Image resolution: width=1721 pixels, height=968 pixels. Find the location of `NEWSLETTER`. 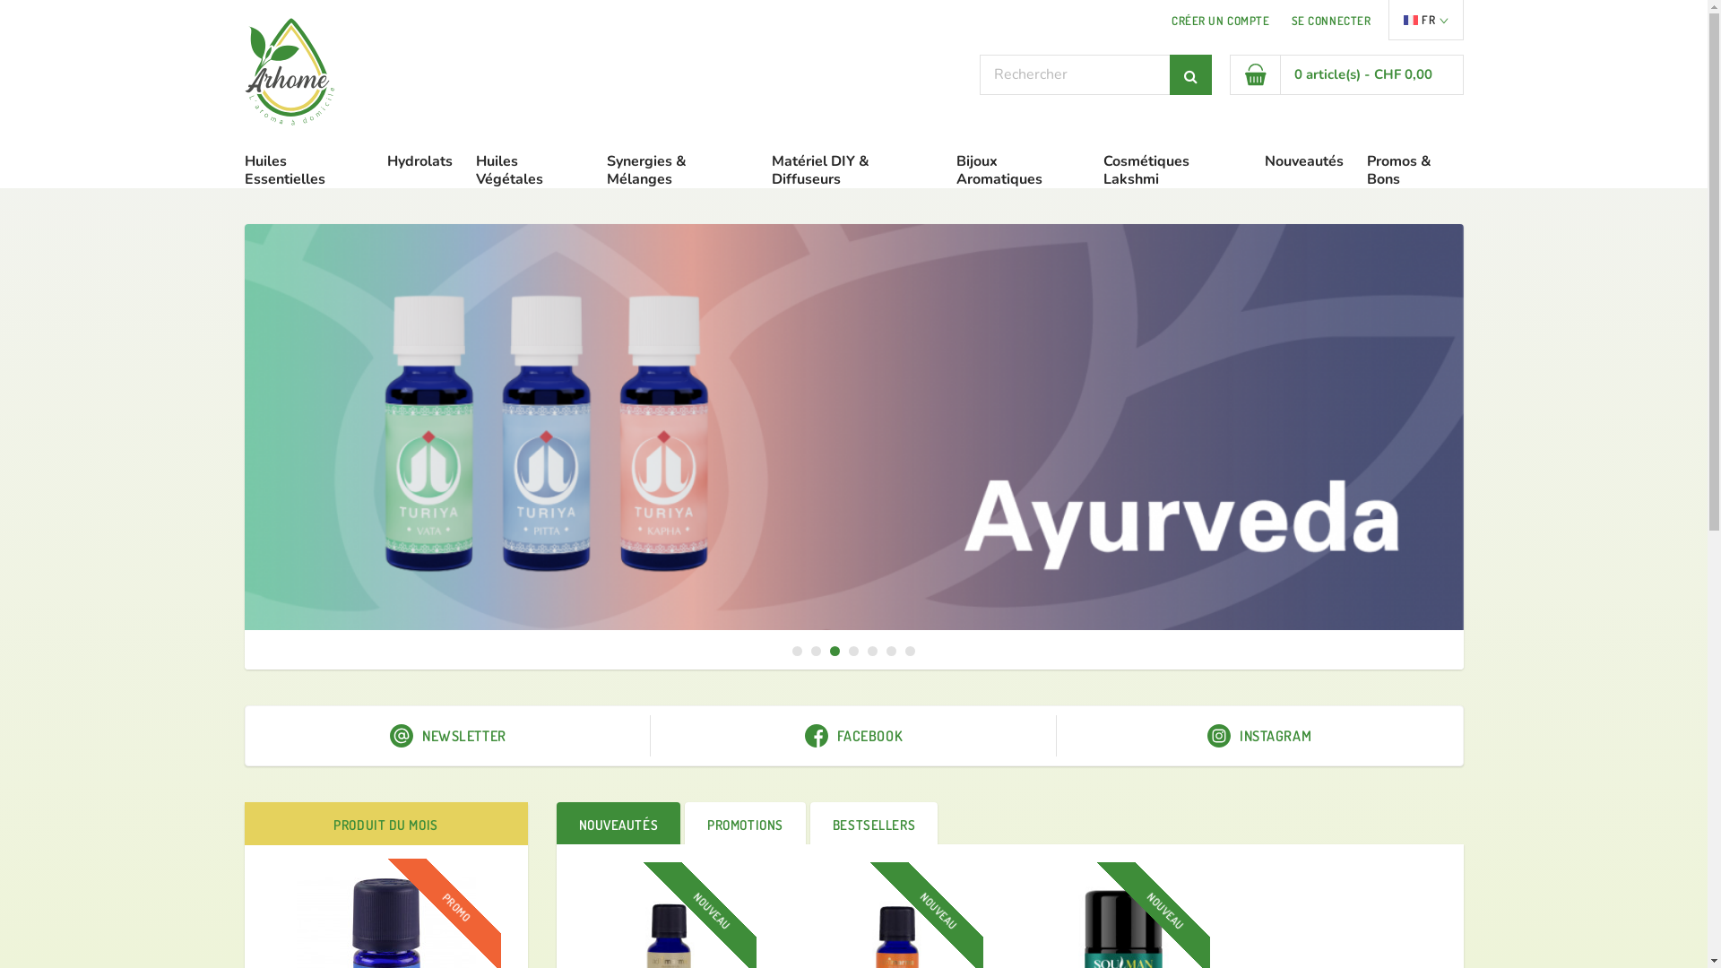

NEWSLETTER is located at coordinates (448, 736).